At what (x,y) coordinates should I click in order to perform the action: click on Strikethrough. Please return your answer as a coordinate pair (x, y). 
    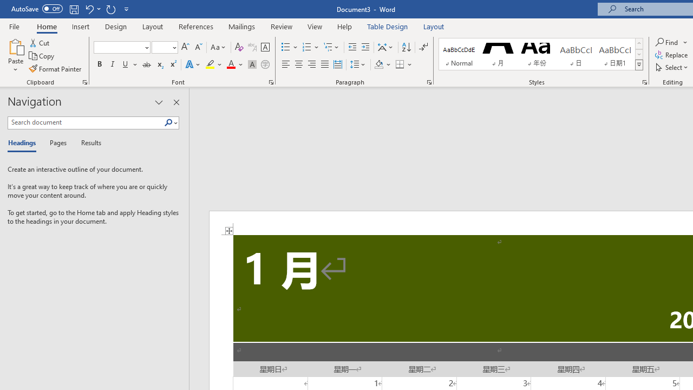
    Looking at the image, I should click on (146, 65).